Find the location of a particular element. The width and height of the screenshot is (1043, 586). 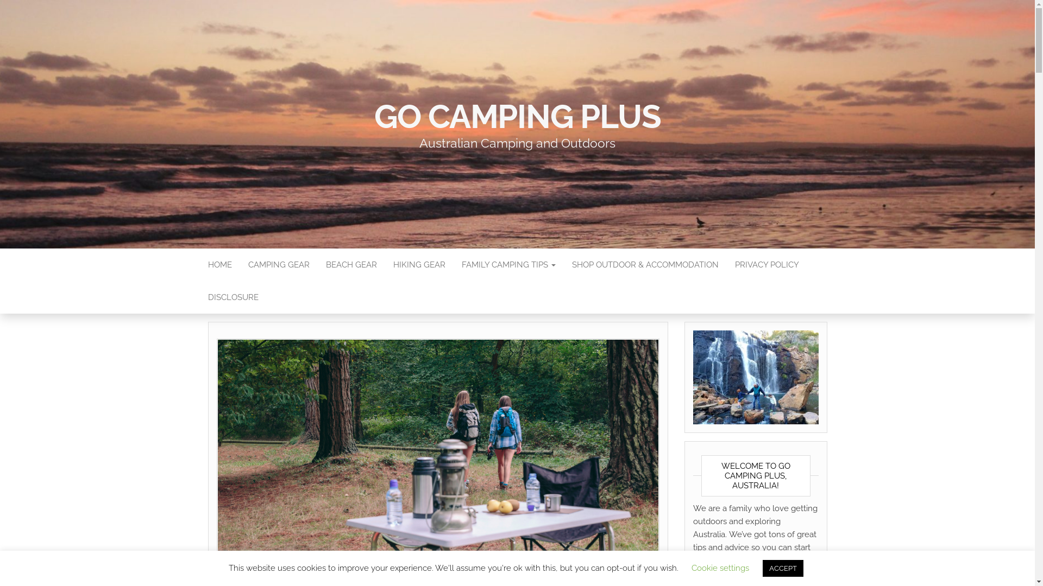

BEACH GEAR is located at coordinates (351, 265).